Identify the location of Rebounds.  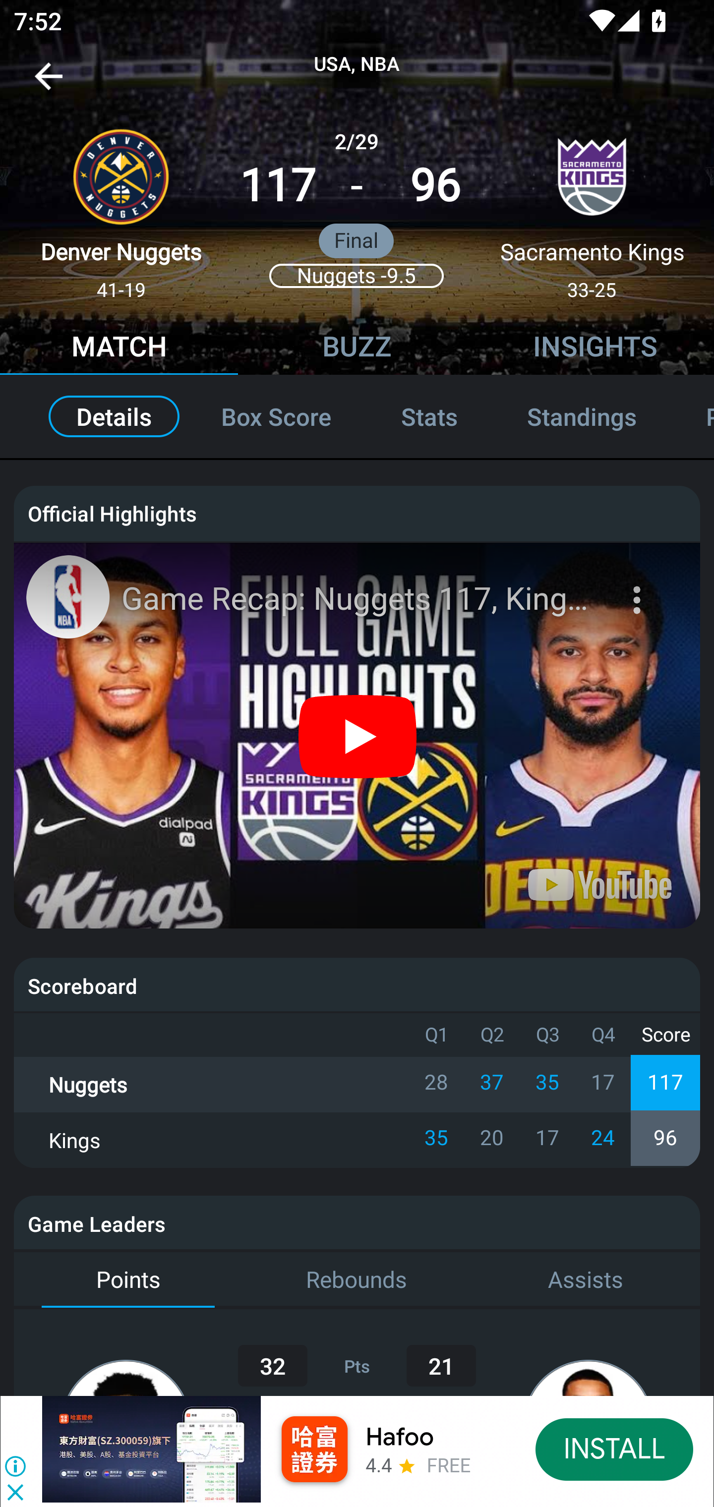
(357, 1280).